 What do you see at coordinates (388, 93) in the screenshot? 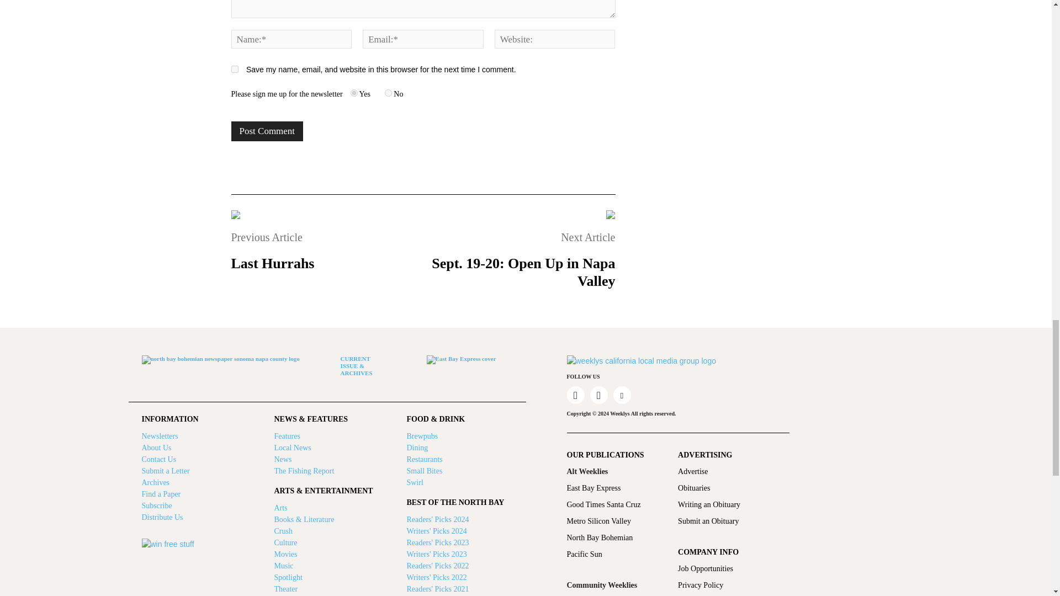
I see `No` at bounding box center [388, 93].